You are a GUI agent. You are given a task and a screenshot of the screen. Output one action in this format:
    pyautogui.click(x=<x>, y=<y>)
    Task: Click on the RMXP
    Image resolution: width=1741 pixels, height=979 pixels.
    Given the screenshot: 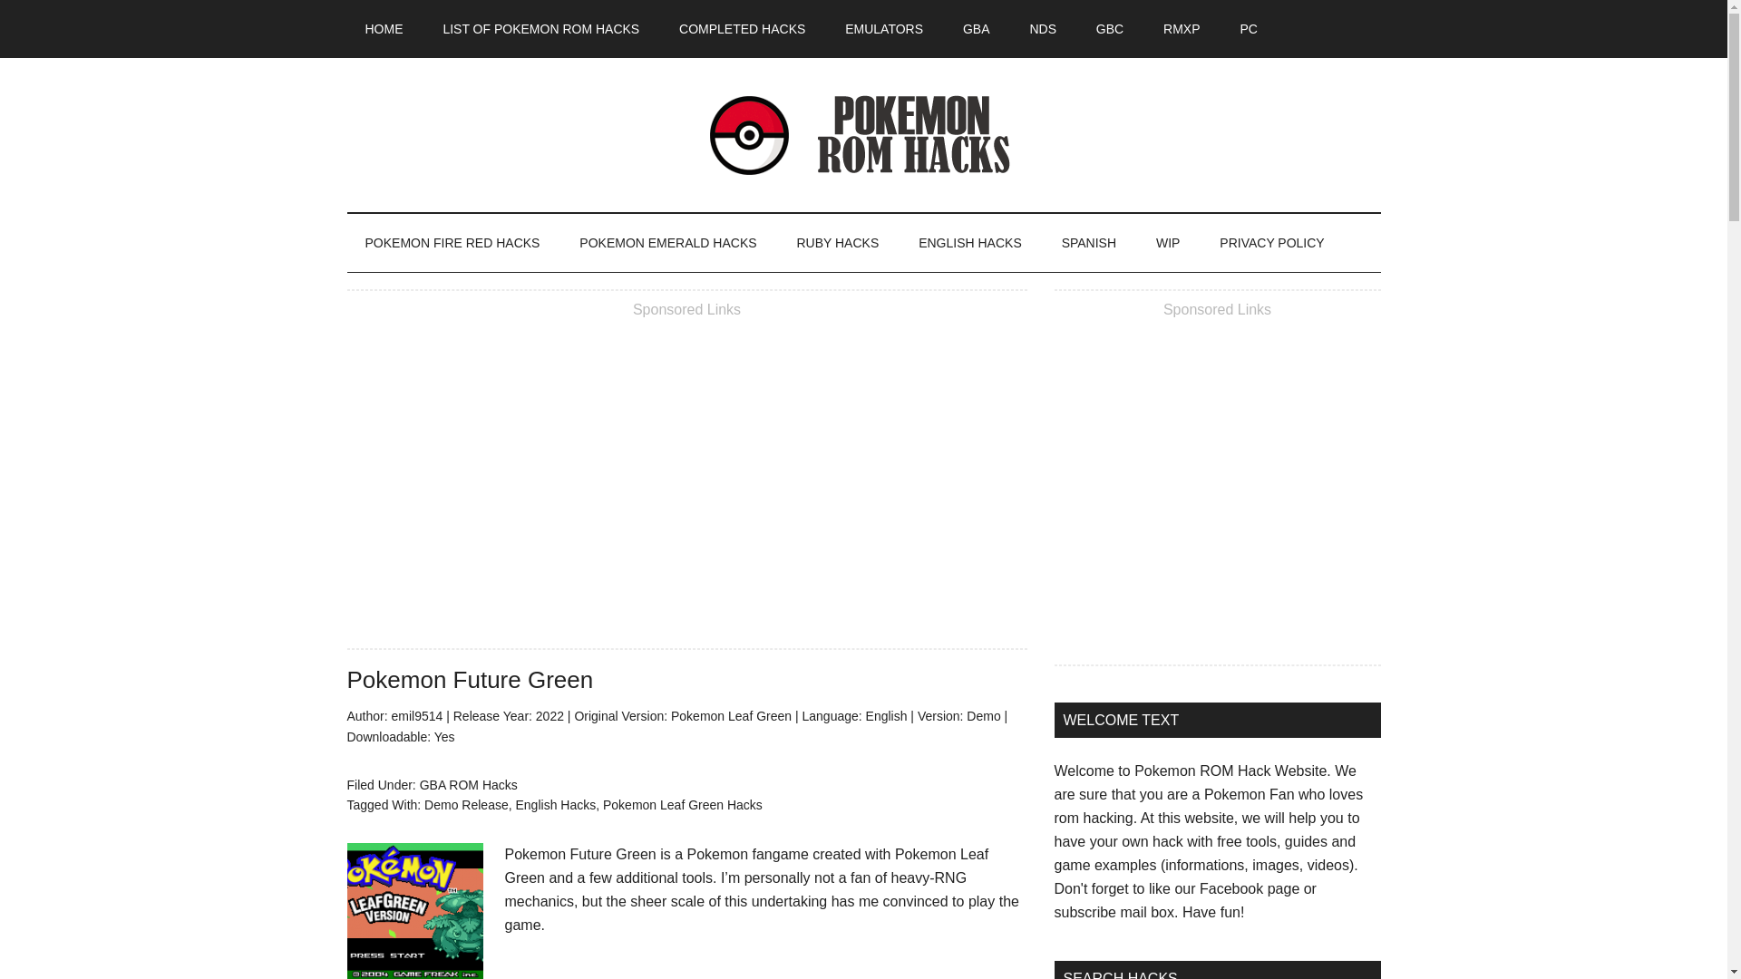 What is the action you would take?
    pyautogui.click(x=1181, y=29)
    